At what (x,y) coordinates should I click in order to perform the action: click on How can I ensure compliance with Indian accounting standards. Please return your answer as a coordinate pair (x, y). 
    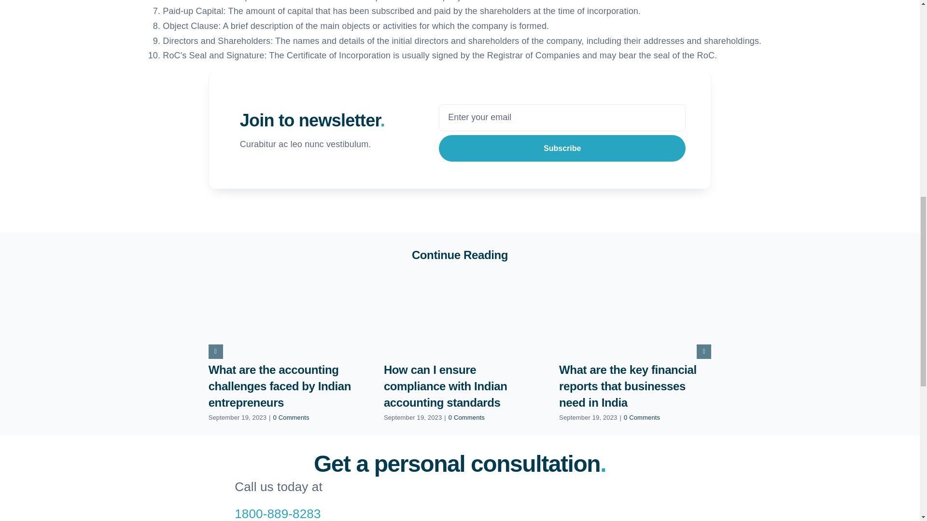
    Looking at the image, I should click on (445, 386).